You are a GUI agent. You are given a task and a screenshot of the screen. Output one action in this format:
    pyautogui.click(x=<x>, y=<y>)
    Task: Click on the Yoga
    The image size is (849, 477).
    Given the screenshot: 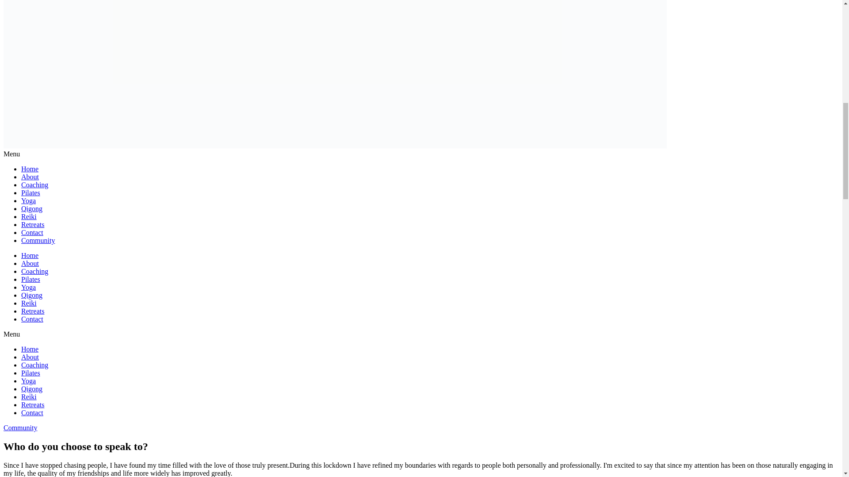 What is the action you would take?
    pyautogui.click(x=28, y=381)
    